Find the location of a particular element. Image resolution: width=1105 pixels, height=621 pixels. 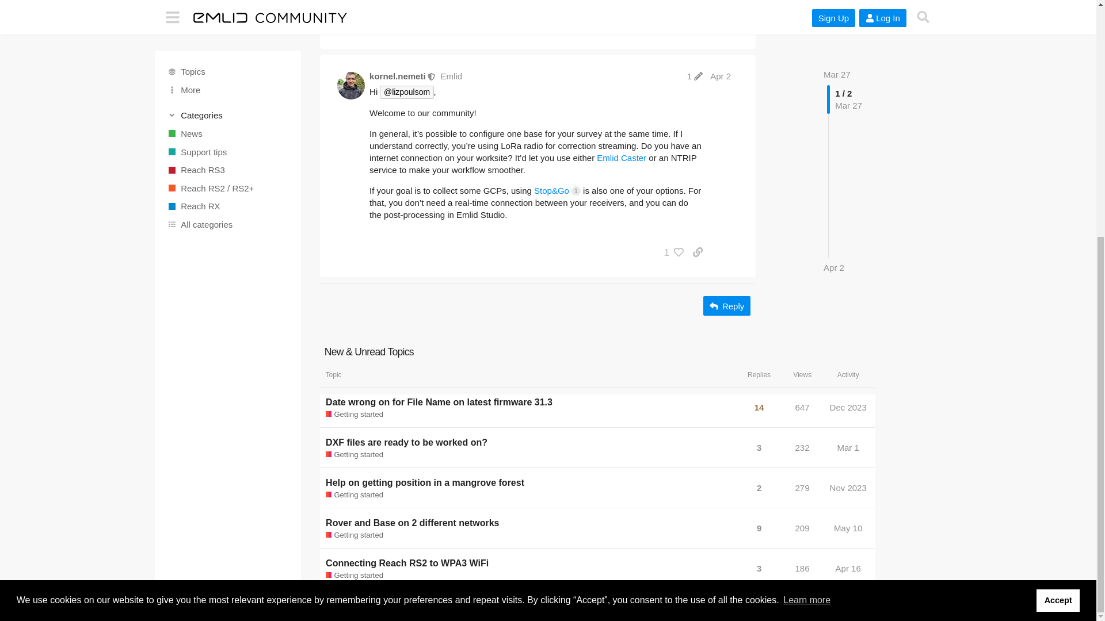

Apr 2 is located at coordinates (833, 28).